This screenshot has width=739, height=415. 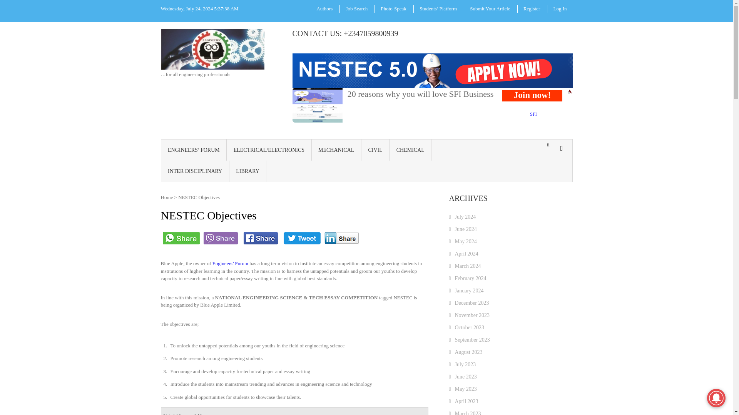 I want to click on Submit Your Article, so click(x=490, y=8).